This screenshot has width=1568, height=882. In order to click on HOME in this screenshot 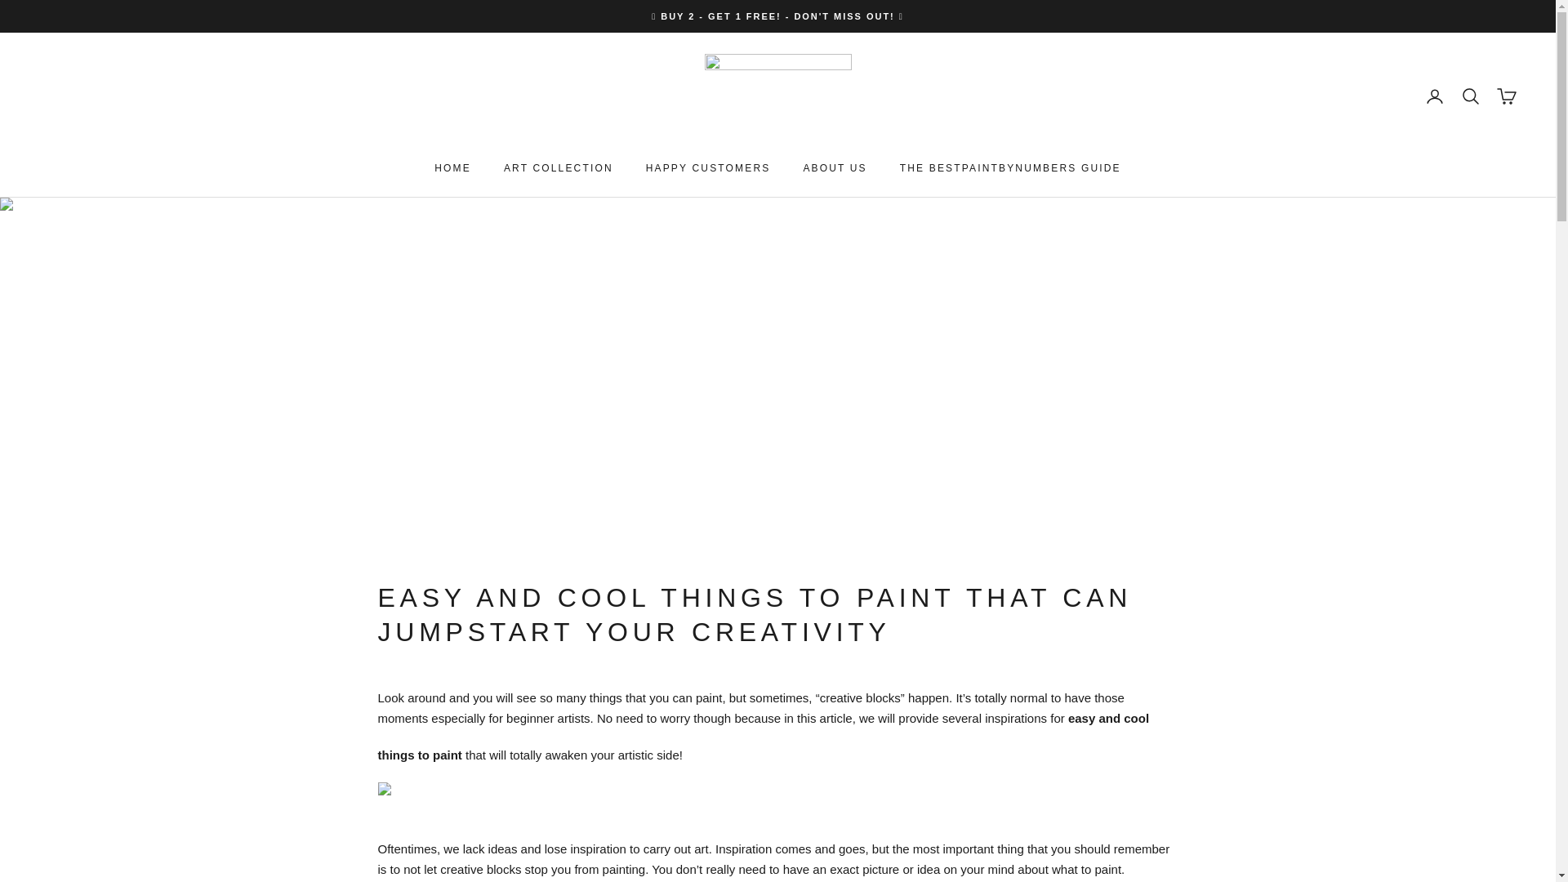, I will do `click(452, 168)`.